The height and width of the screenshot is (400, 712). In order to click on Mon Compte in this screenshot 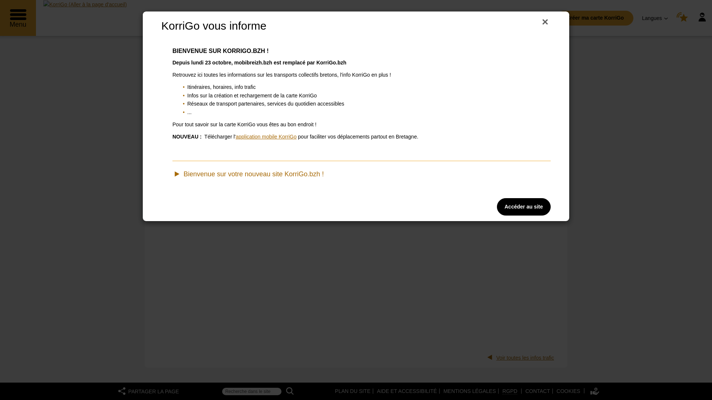, I will do `click(702, 18)`.